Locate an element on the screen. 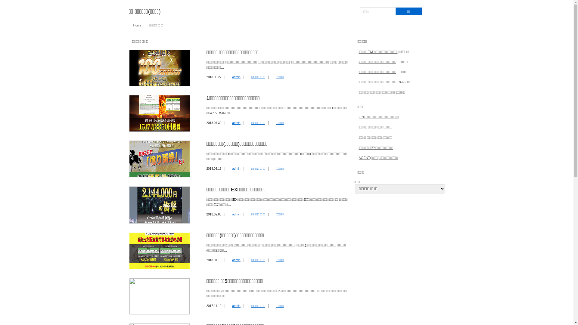 Image resolution: width=578 pixels, height=325 pixels. admin is located at coordinates (237, 169).